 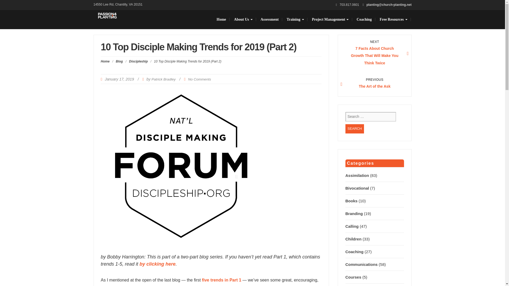 I want to click on Project Management, so click(x=330, y=20).